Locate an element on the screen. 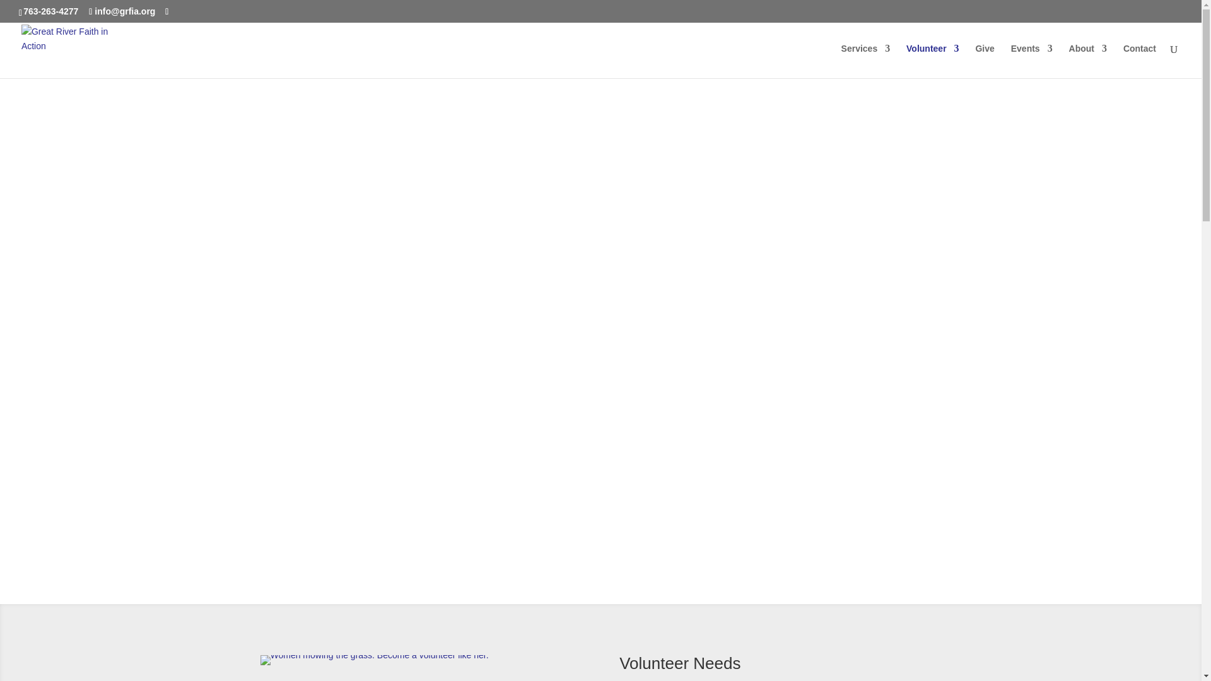 The height and width of the screenshot is (681, 1211). Events is located at coordinates (1032, 61).